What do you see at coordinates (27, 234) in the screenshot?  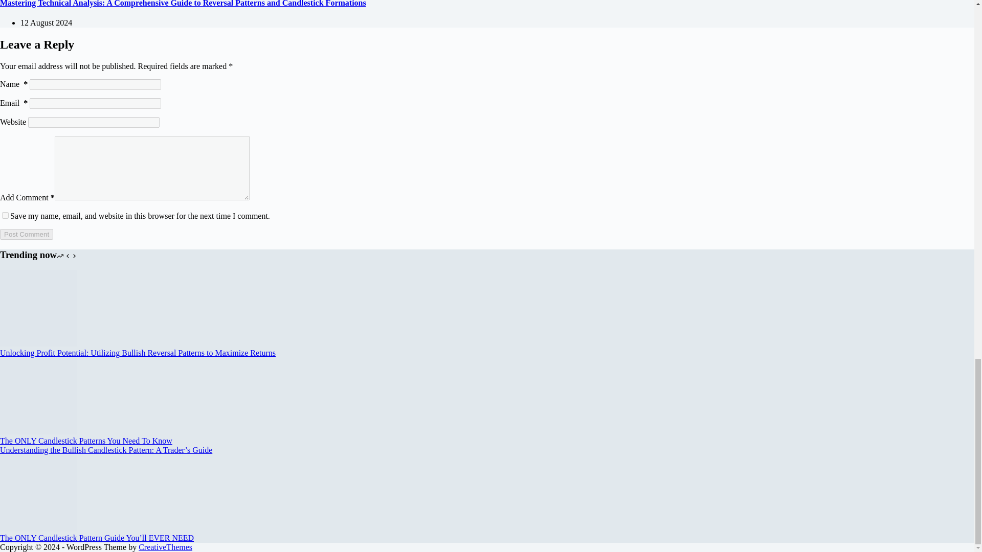 I see `Post Comment` at bounding box center [27, 234].